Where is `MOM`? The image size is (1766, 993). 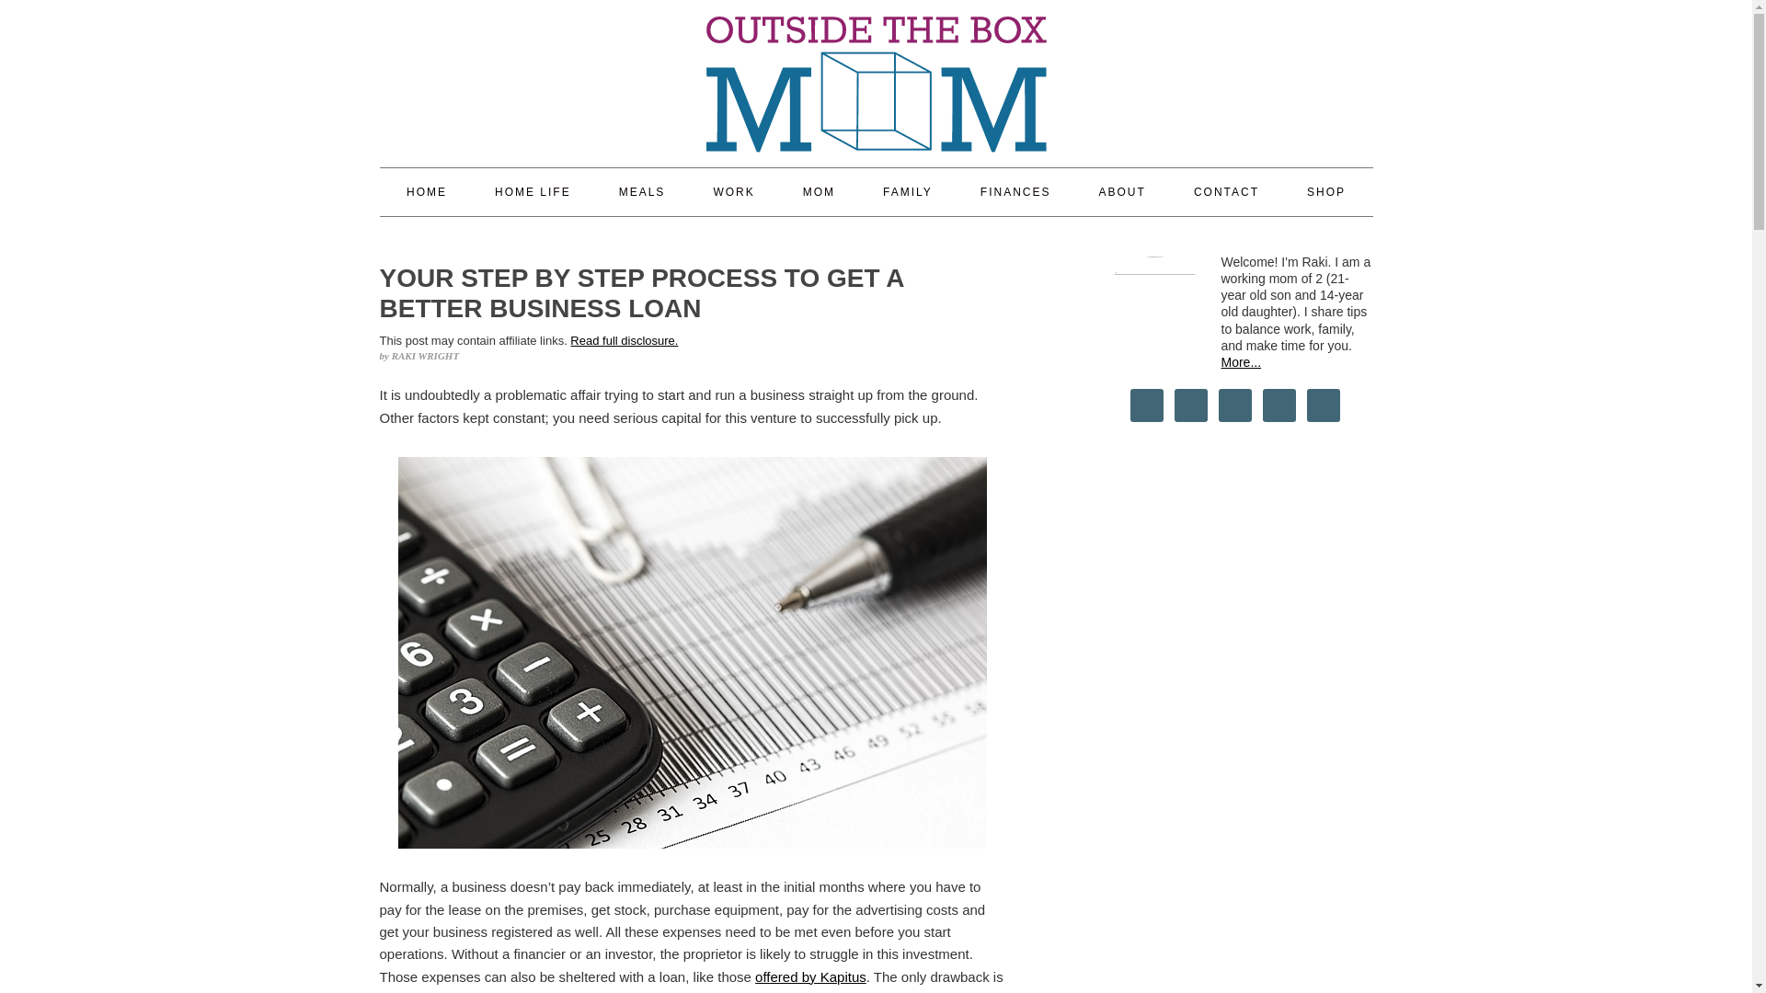
MOM is located at coordinates (819, 191).